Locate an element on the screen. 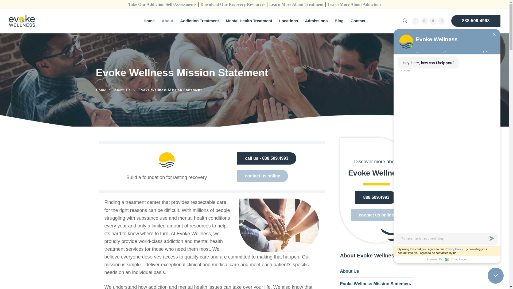 This screenshot has width=513, height=289. About is located at coordinates (167, 21).